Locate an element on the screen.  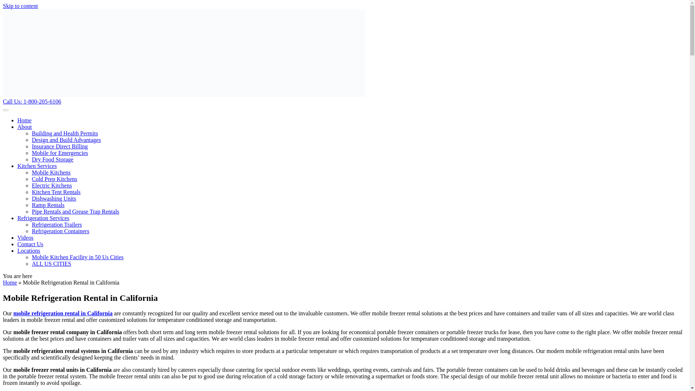
Home is located at coordinates (9, 282).